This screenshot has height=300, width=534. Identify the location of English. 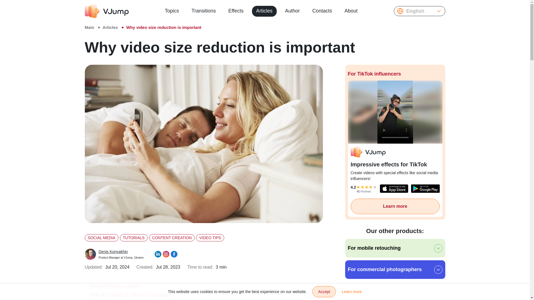
(292, 11).